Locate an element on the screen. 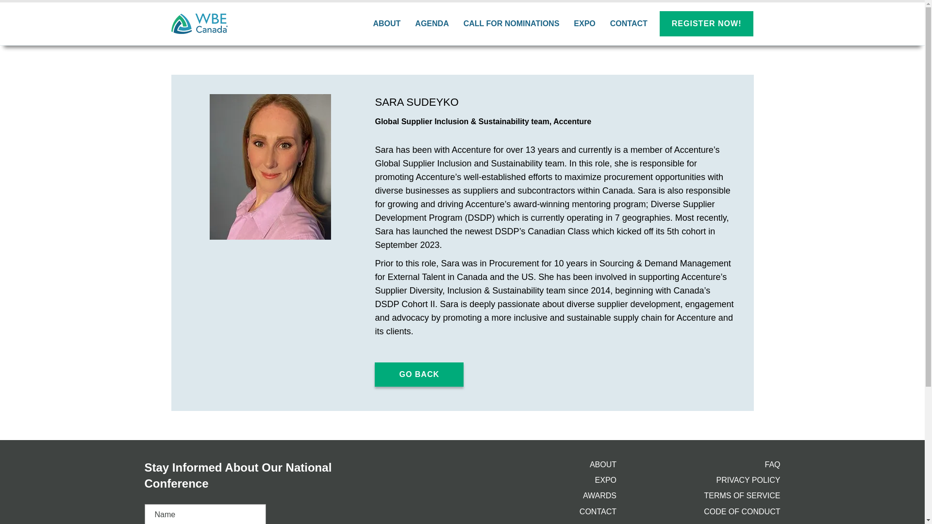 The image size is (932, 524). CONTACT is located at coordinates (629, 23).